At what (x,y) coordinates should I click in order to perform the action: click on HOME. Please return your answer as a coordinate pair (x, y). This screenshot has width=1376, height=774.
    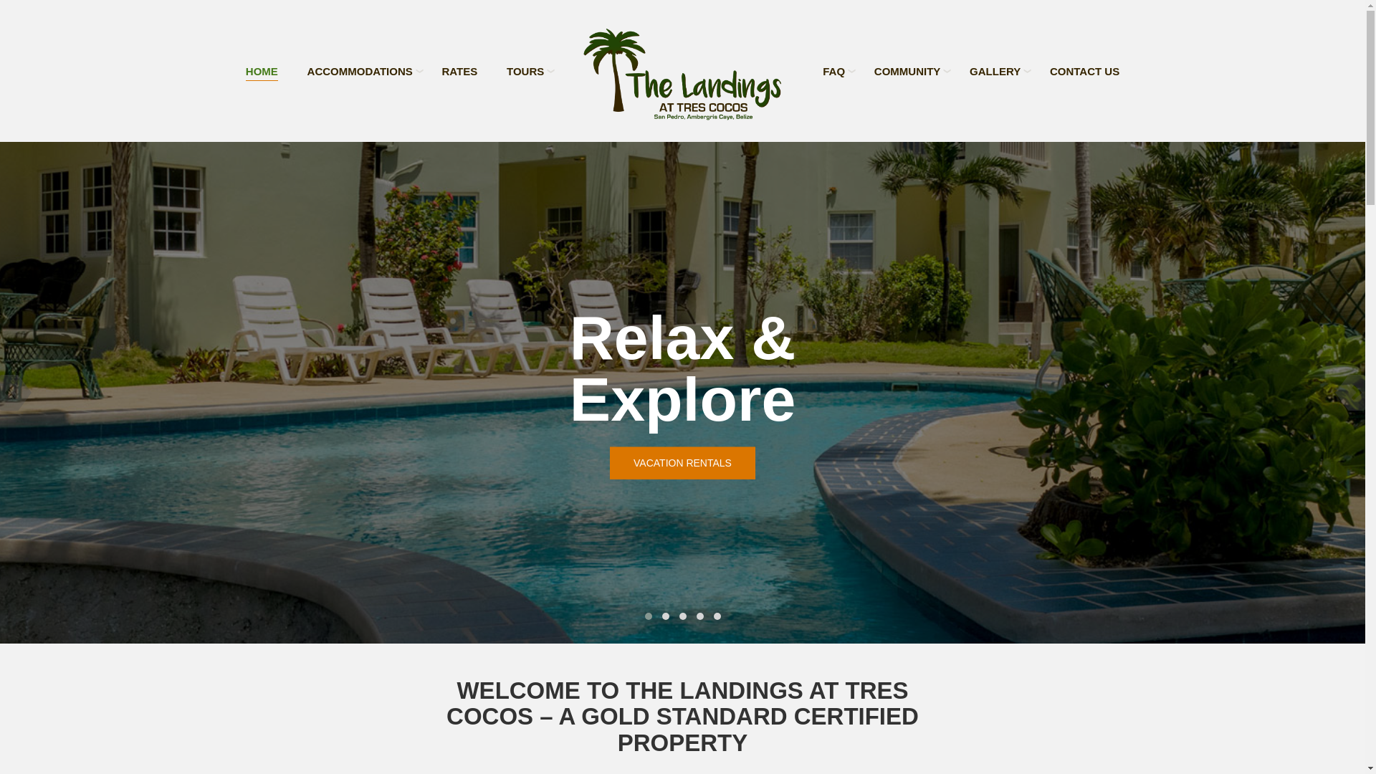
    Looking at the image, I should click on (262, 72).